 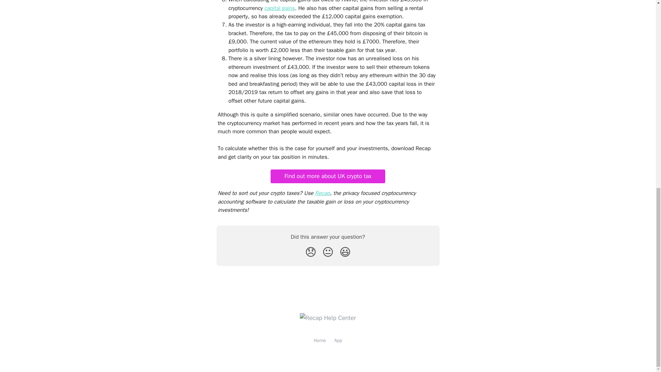 What do you see at coordinates (280, 8) in the screenshot?
I see `capital gains` at bounding box center [280, 8].